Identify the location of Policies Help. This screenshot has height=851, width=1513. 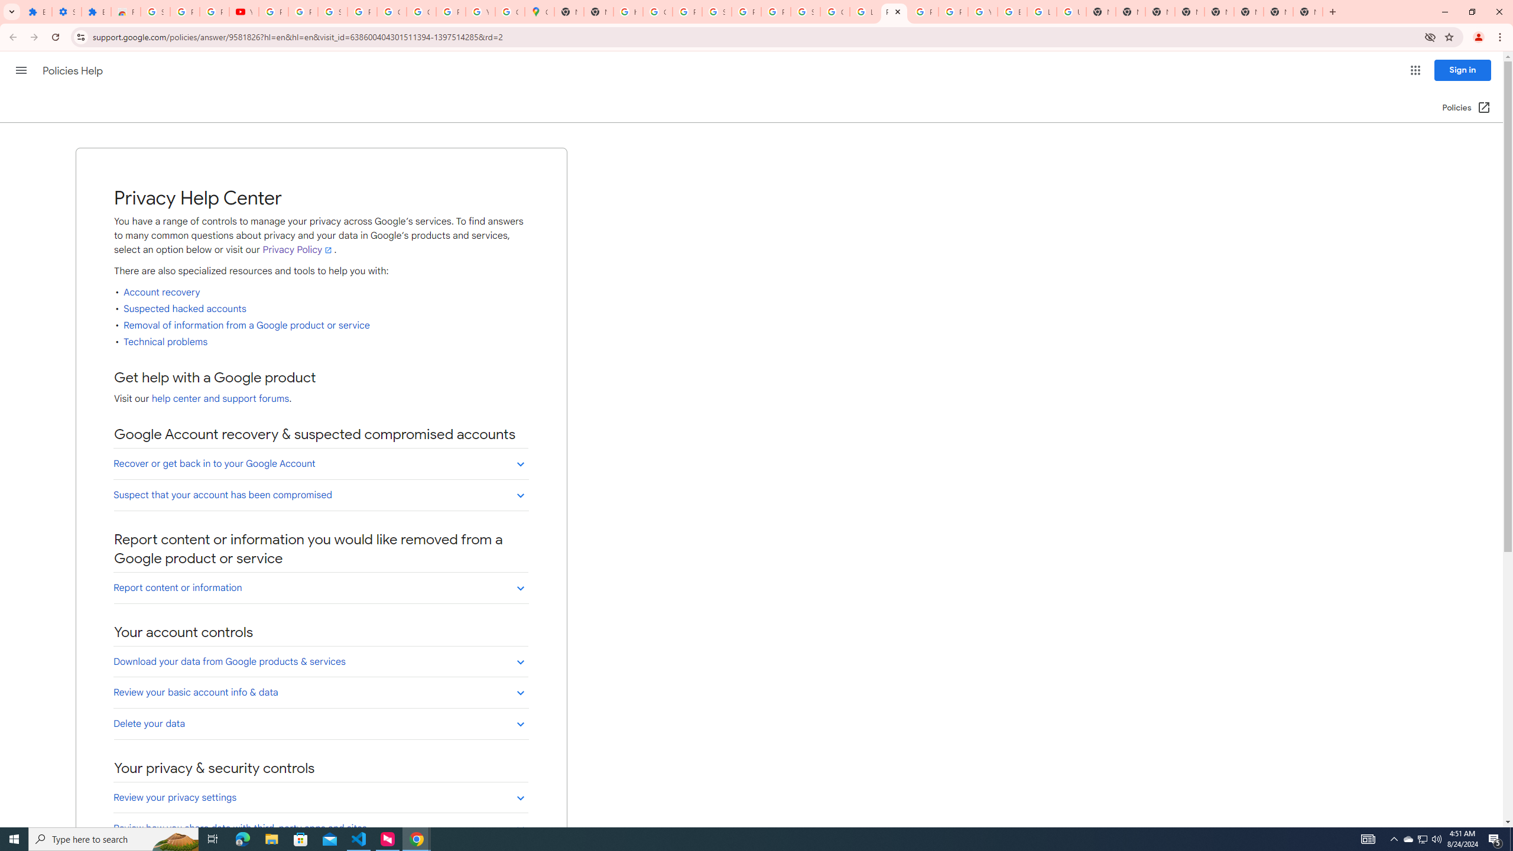
(74, 71).